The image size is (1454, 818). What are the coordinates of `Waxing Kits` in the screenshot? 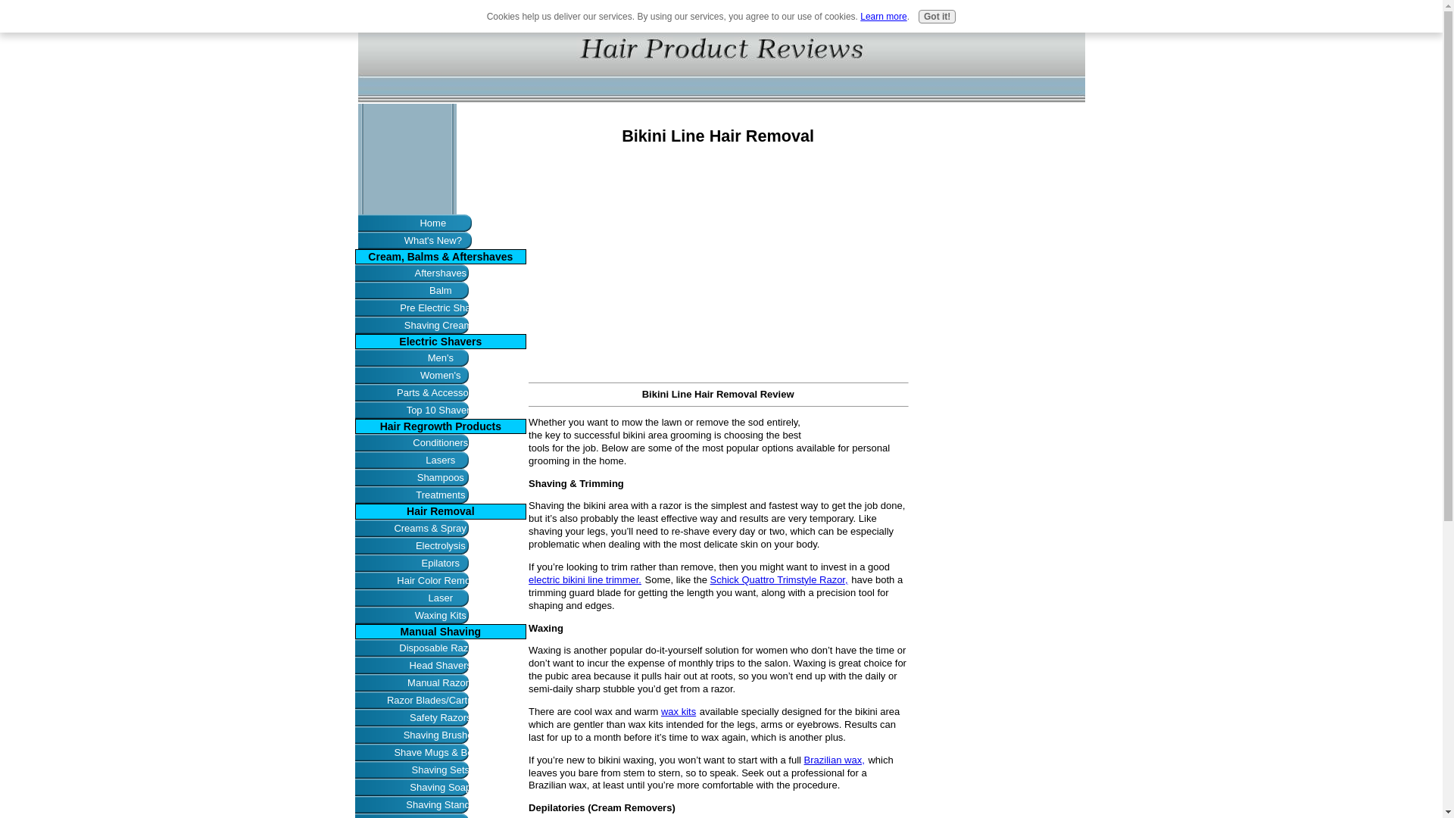 It's located at (441, 615).